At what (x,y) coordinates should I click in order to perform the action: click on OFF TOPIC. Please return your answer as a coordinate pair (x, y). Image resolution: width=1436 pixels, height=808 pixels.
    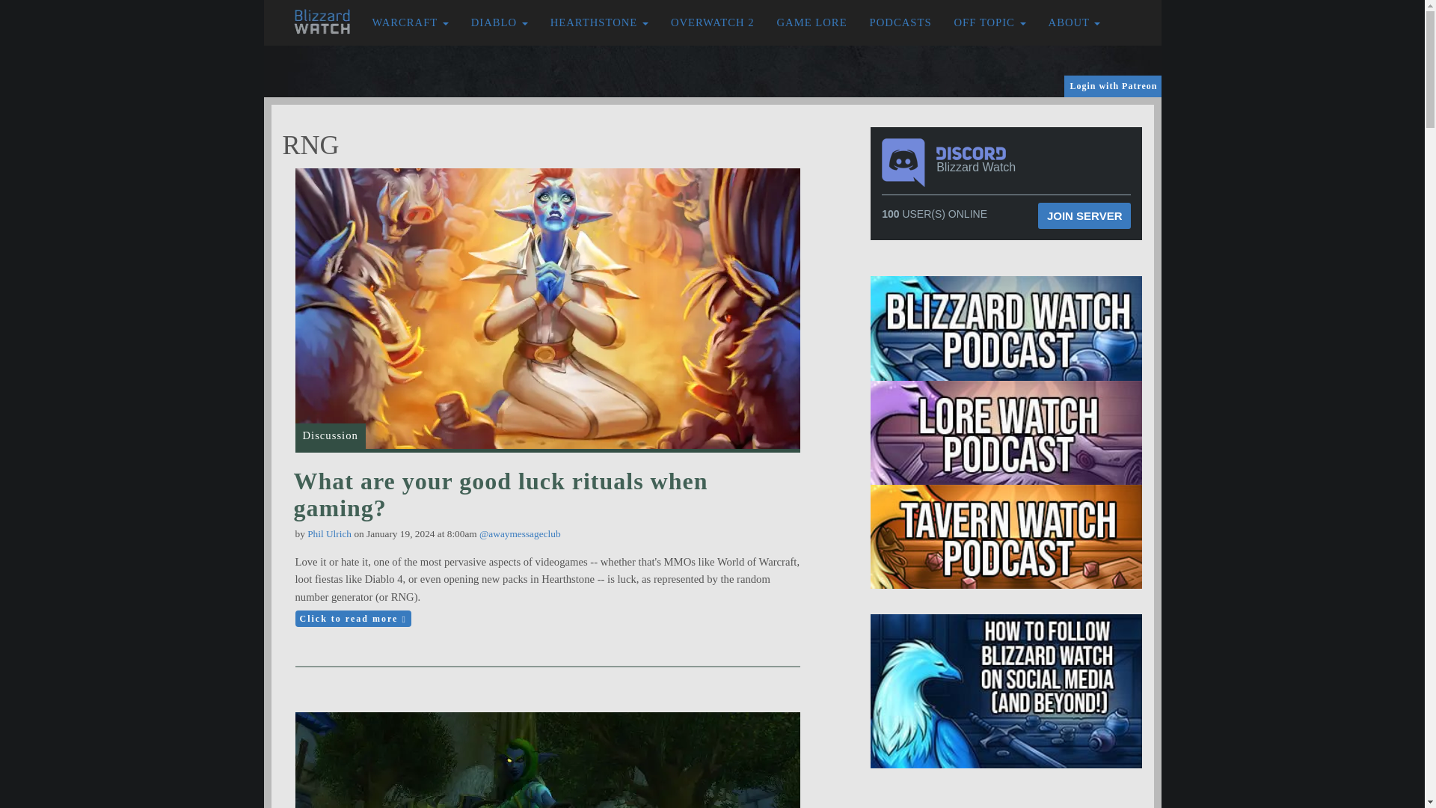
    Looking at the image, I should click on (990, 22).